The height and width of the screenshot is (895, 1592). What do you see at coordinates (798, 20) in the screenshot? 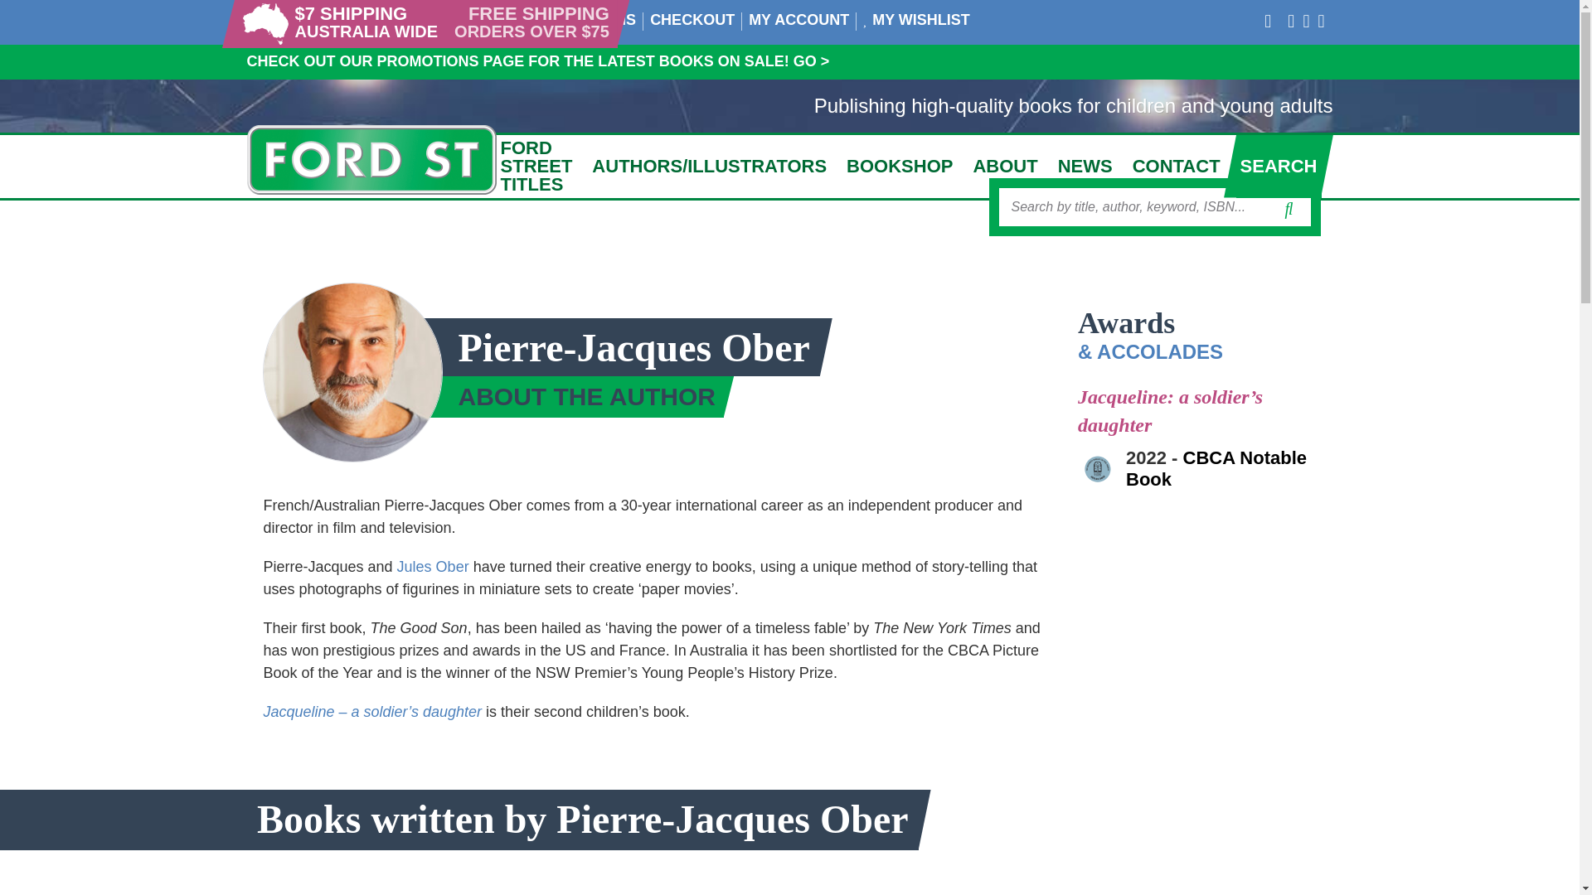
I see `My Account` at bounding box center [798, 20].